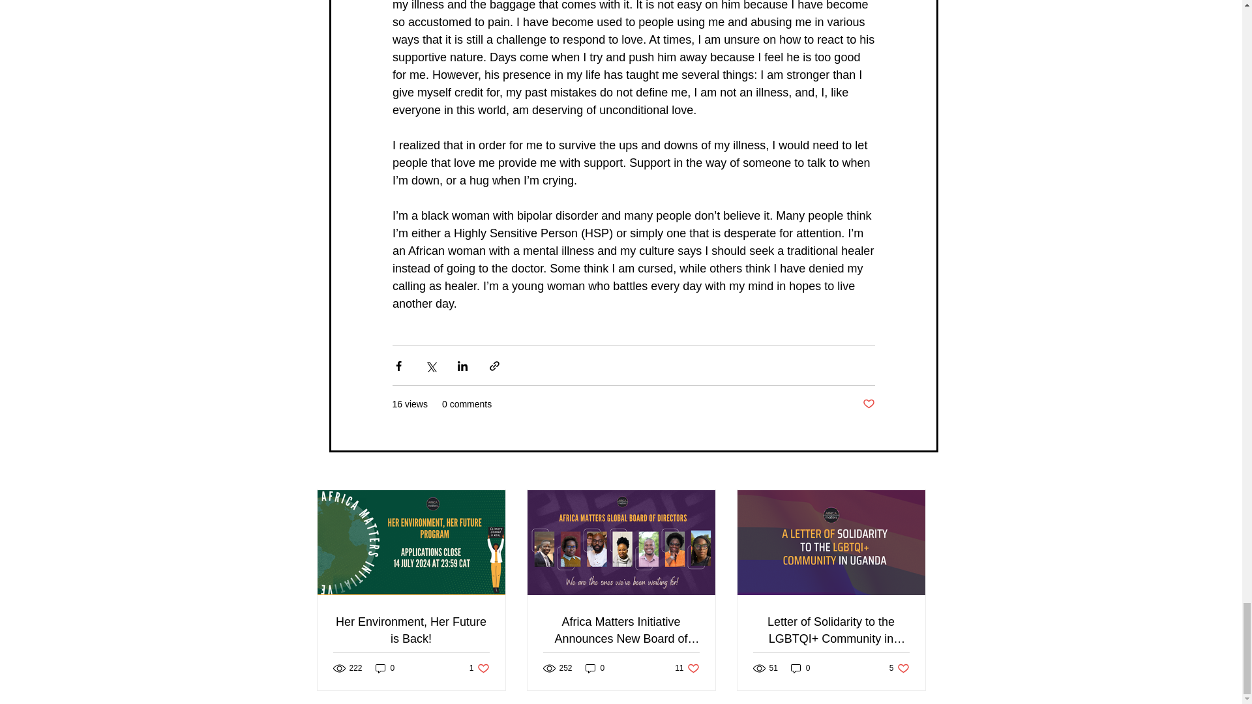  I want to click on 0, so click(385, 668).